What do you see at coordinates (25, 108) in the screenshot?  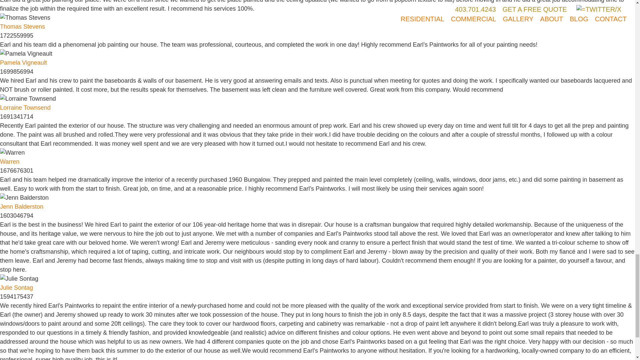 I see `Lorraine Townsend` at bounding box center [25, 108].